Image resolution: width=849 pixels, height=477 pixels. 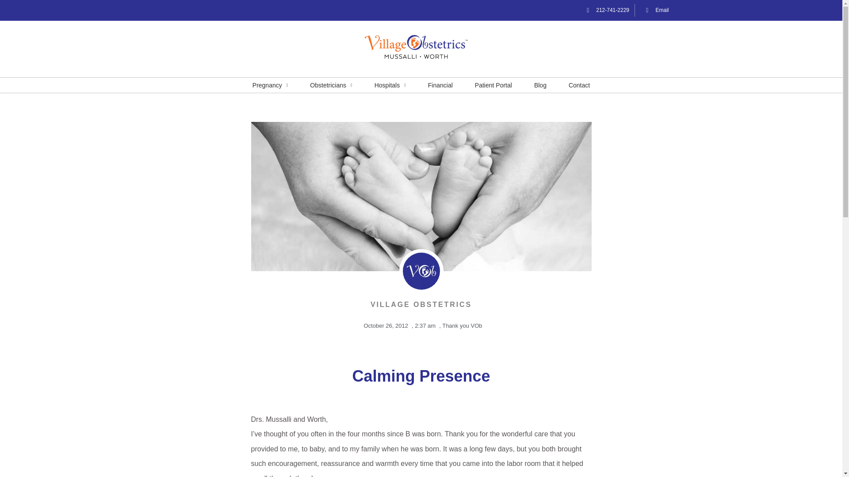 I want to click on Contact, so click(x=579, y=85).